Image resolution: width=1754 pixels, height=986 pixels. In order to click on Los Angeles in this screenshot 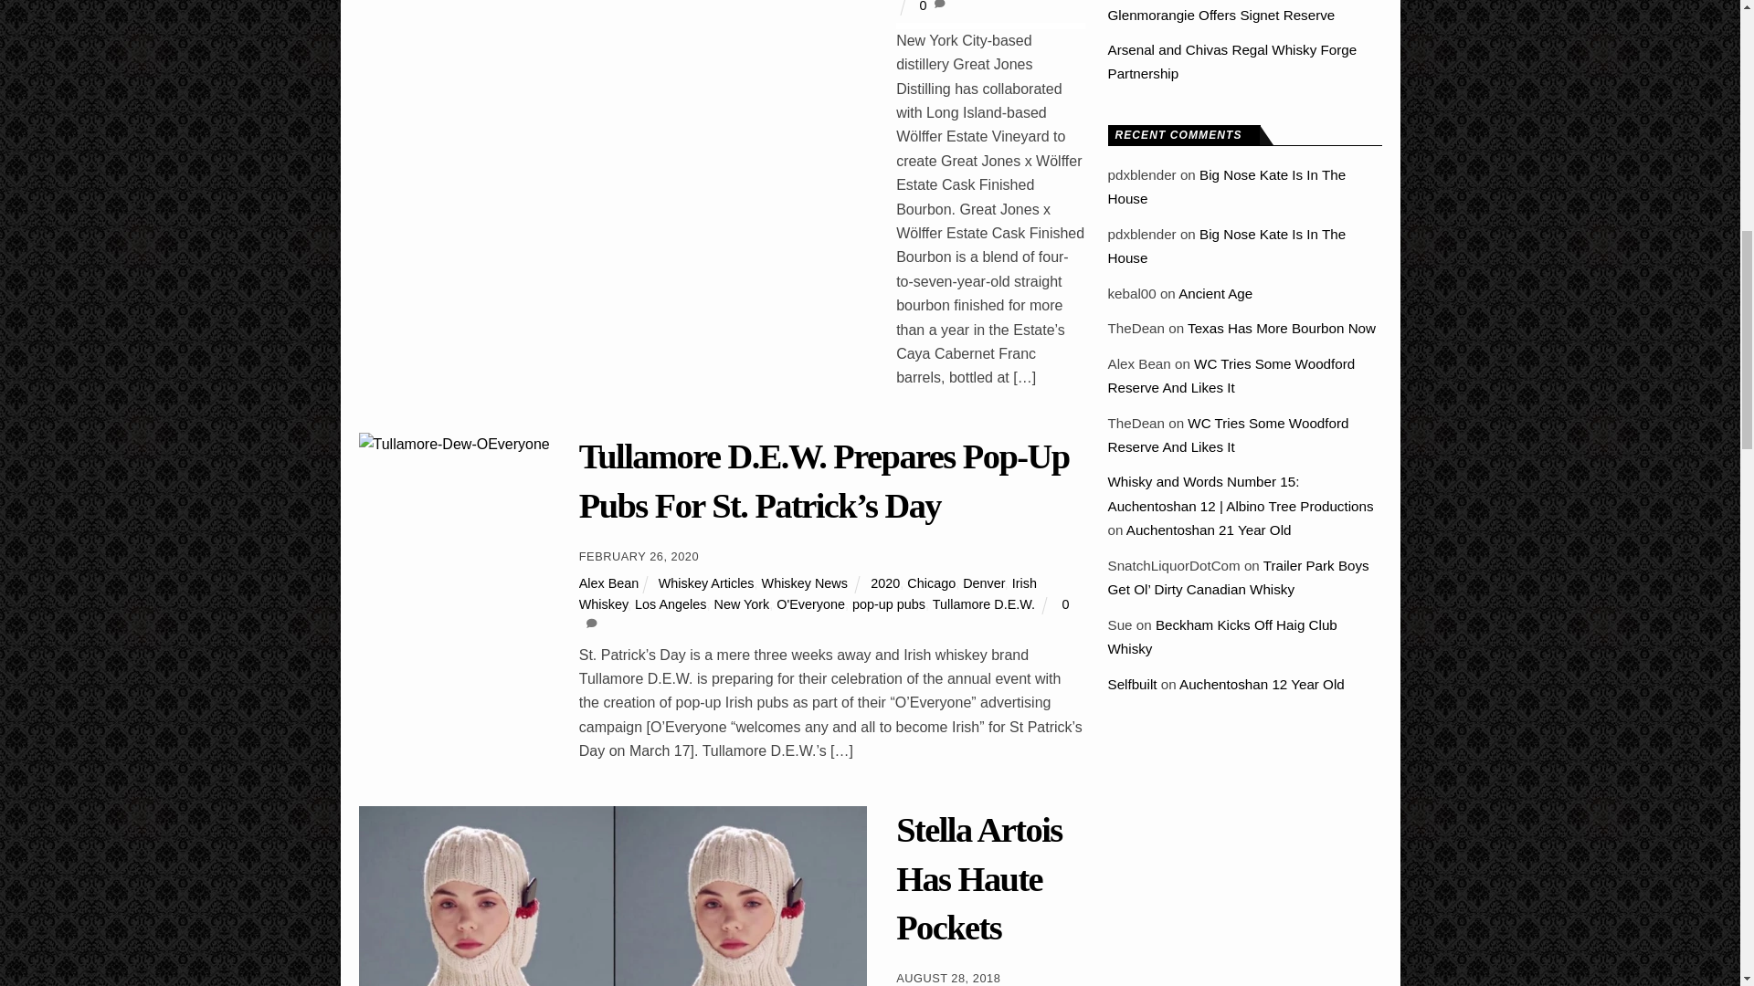, I will do `click(671, 604)`.